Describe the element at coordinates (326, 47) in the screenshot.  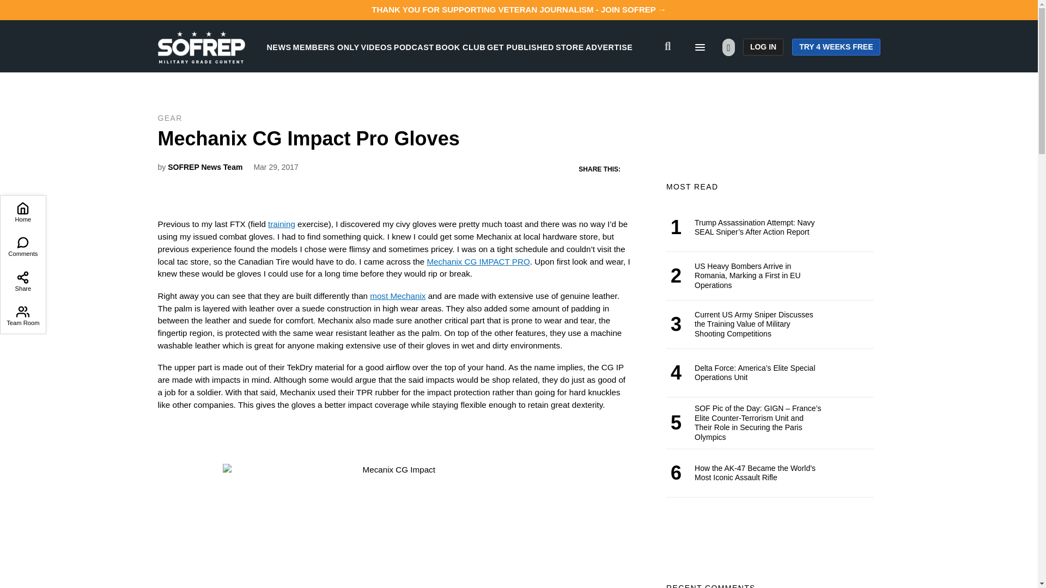
I see `MEMBERS ONLY` at that location.